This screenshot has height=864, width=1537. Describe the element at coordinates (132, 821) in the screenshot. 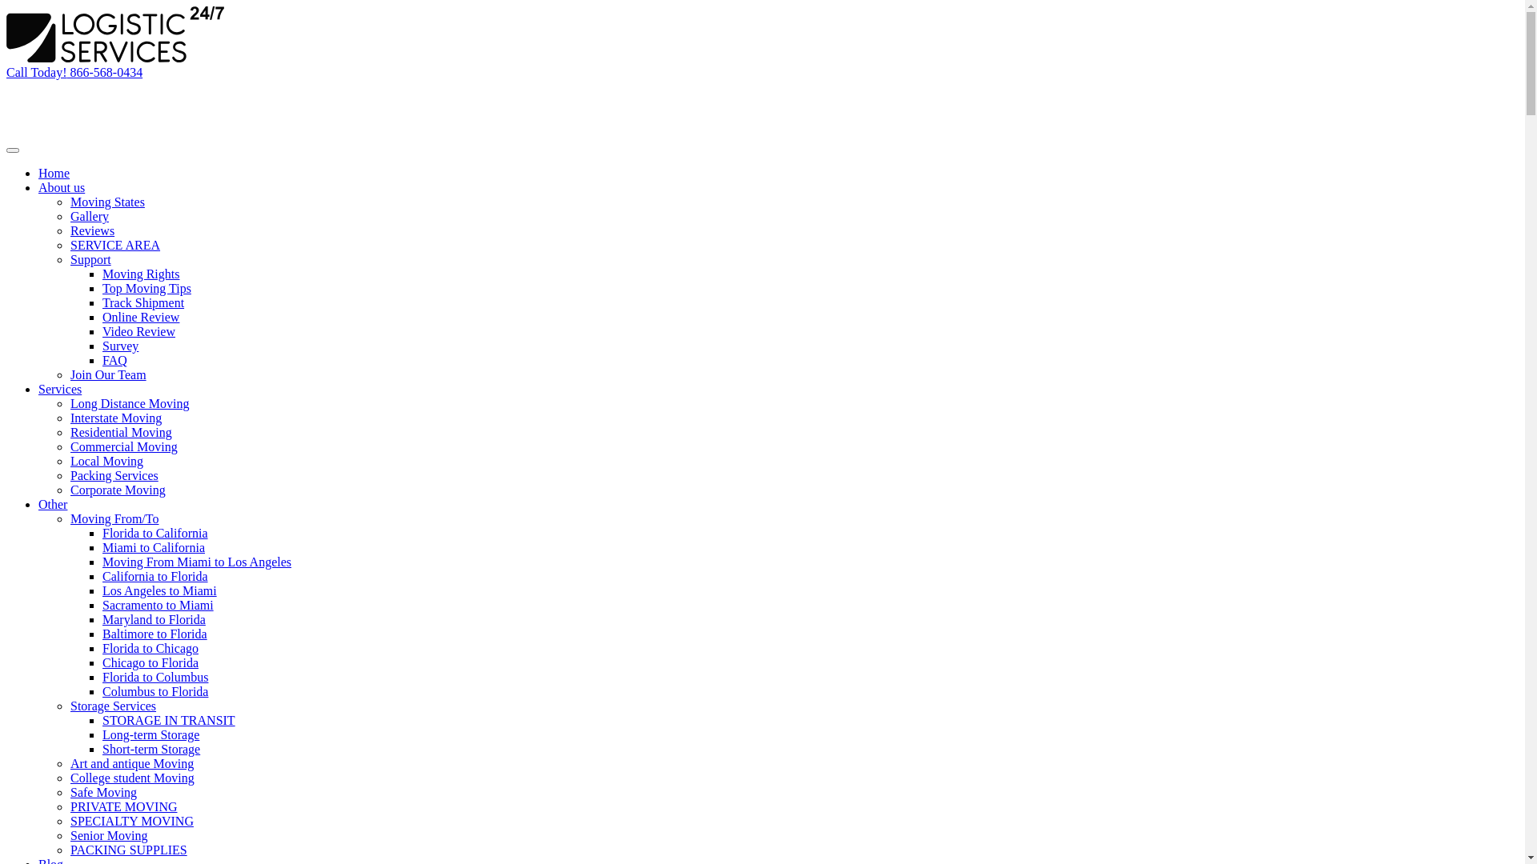

I see `SPECIALTY MOVING` at that location.